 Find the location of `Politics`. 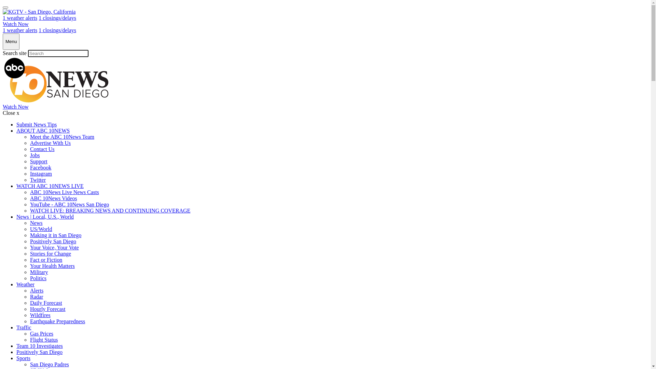

Politics is located at coordinates (38, 278).